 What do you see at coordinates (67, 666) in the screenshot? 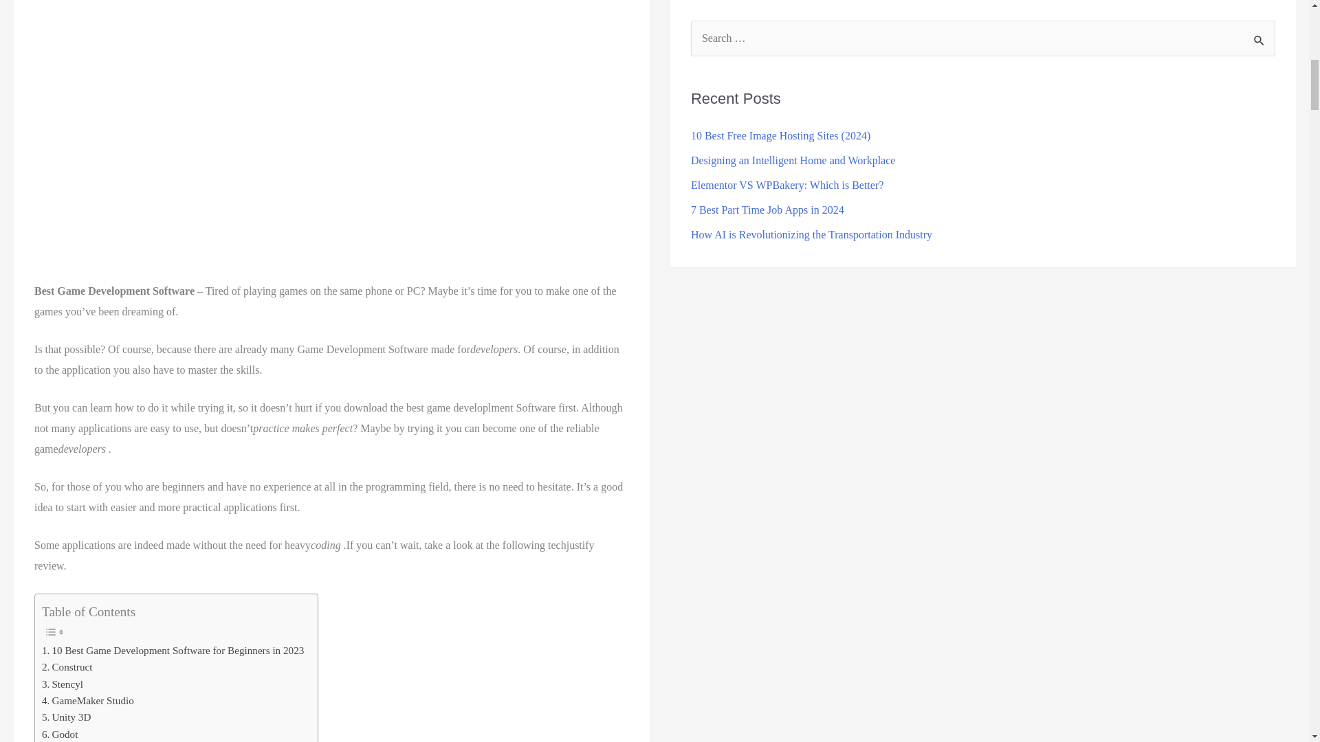
I see `Construct` at bounding box center [67, 666].